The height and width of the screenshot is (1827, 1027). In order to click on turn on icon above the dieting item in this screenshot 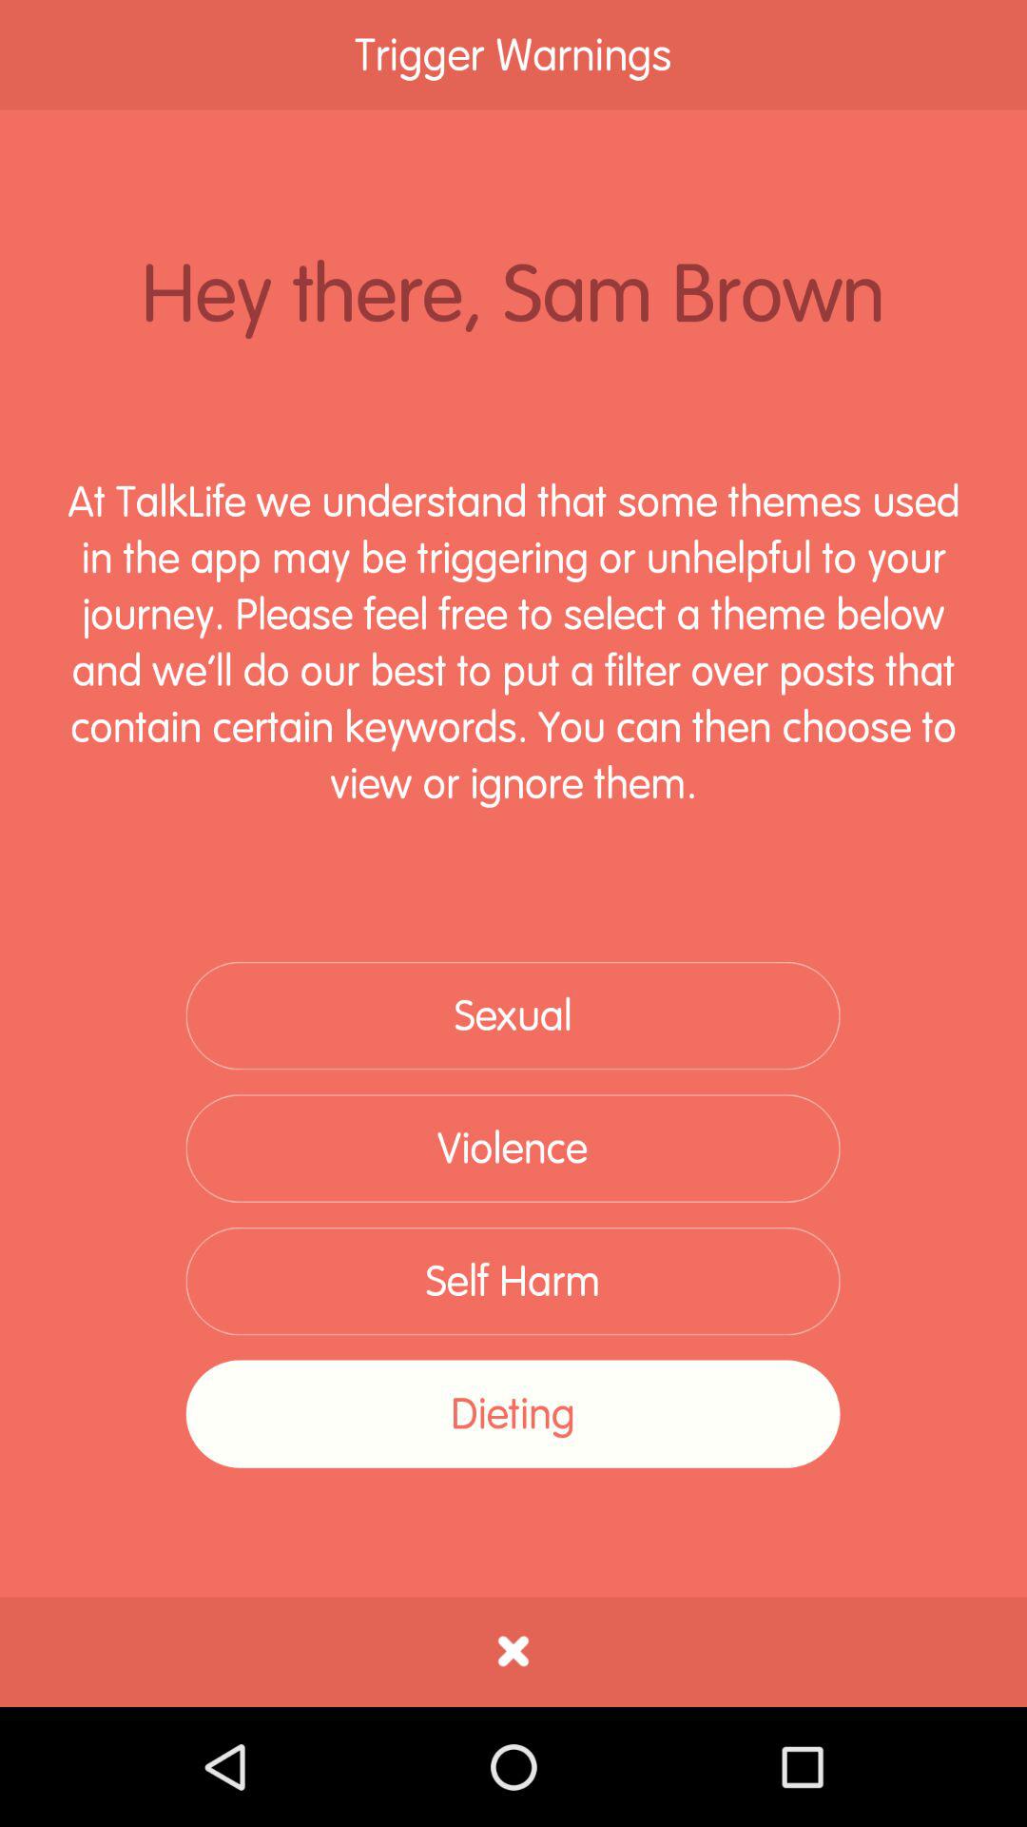, I will do `click(513, 1281)`.